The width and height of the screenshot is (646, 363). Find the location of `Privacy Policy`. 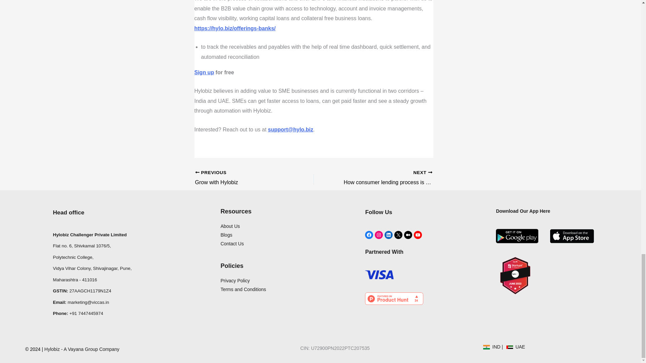

Privacy Policy is located at coordinates (235, 281).